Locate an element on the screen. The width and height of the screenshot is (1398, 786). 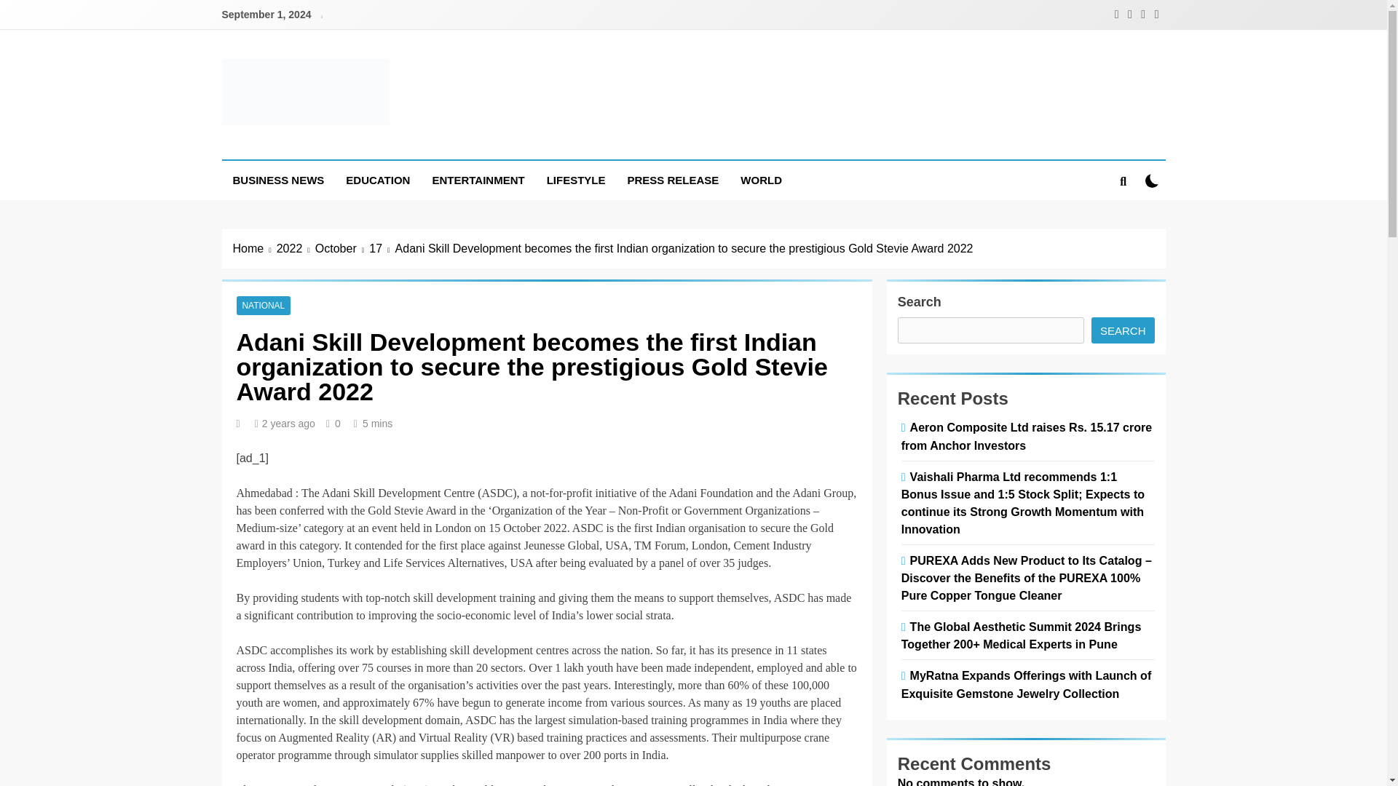
BUSINESS NEWS is located at coordinates (278, 180).